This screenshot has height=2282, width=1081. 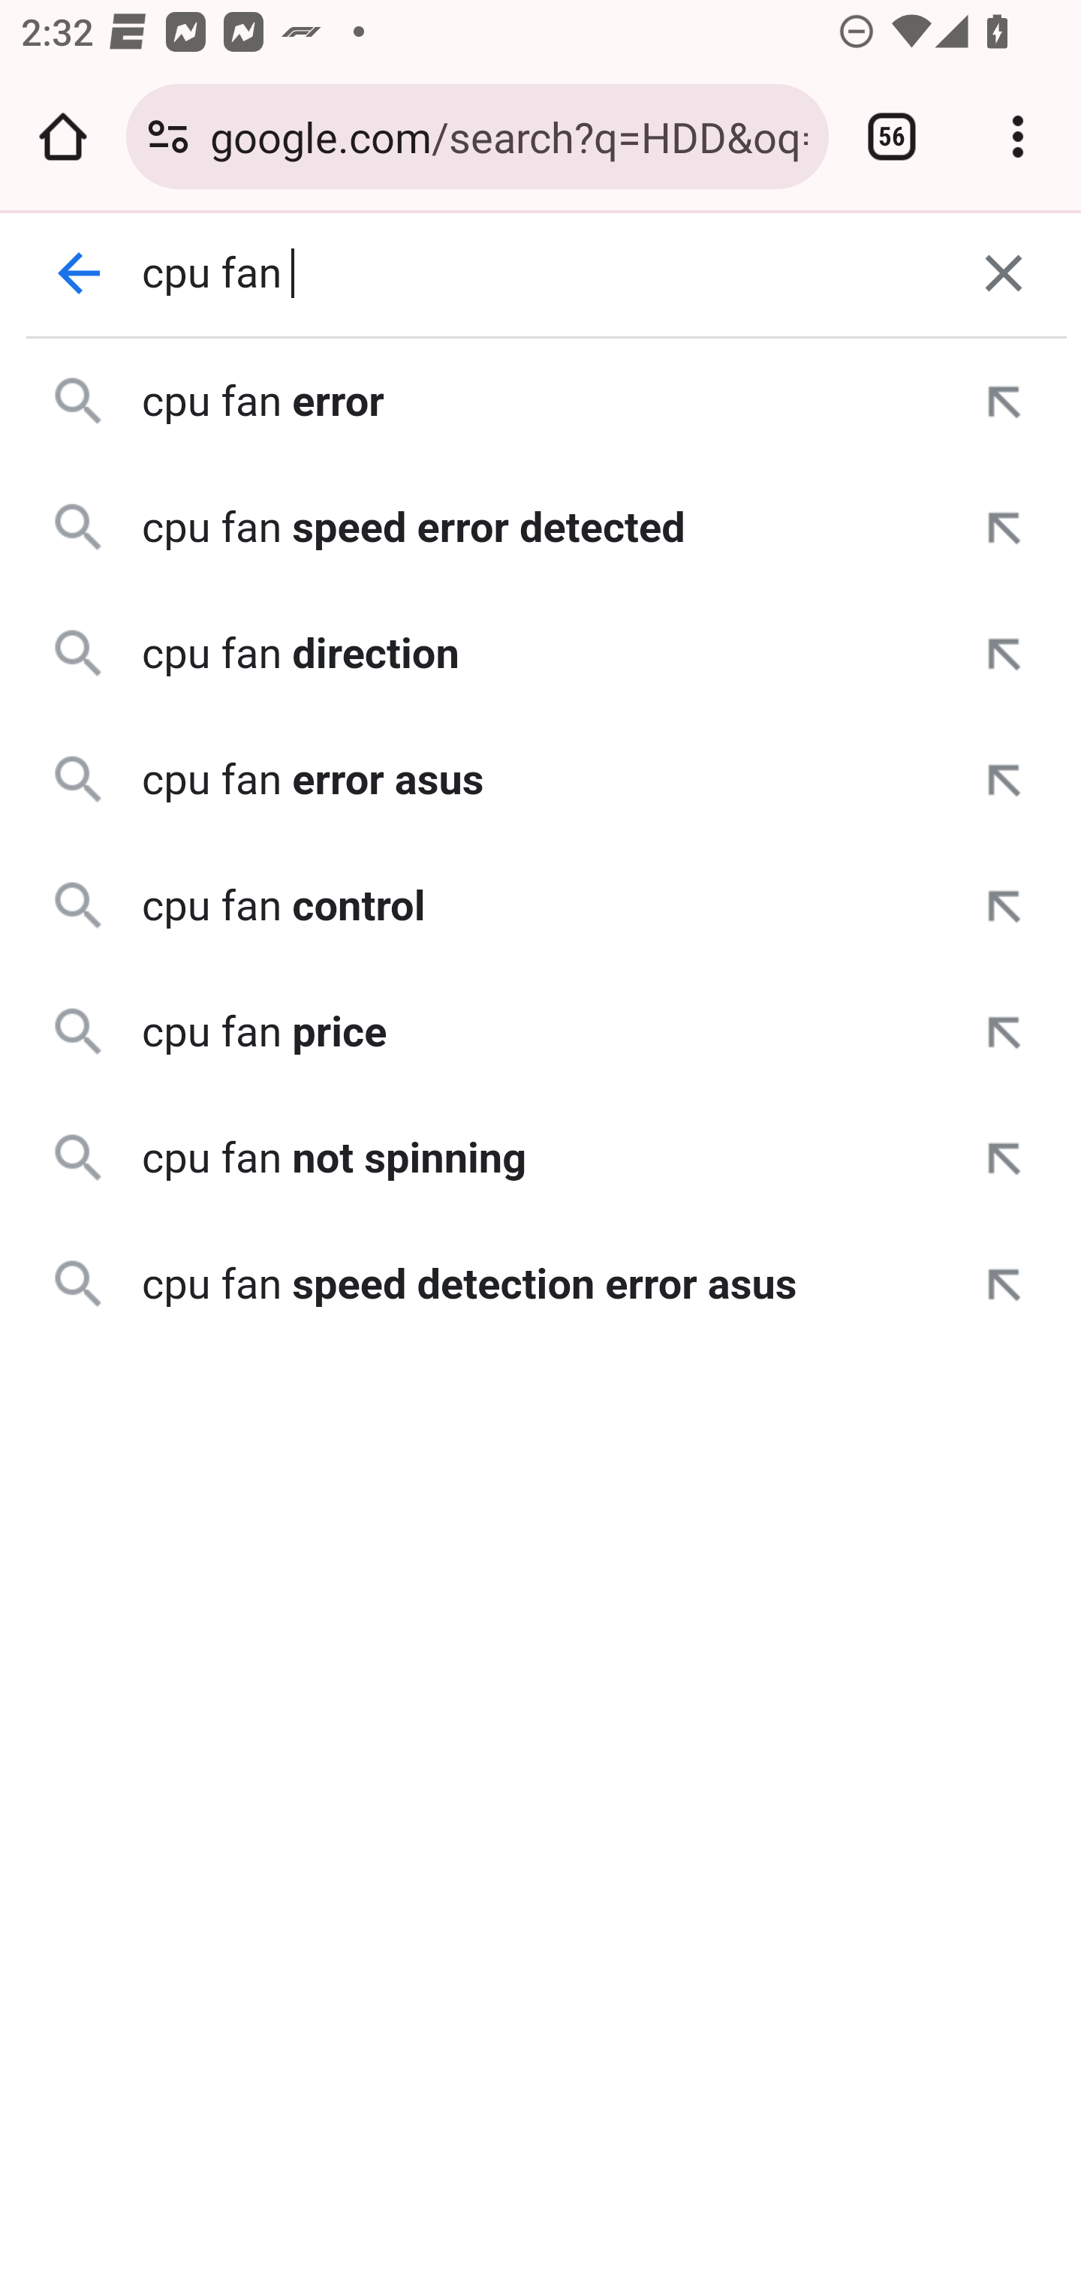 What do you see at coordinates (168, 137) in the screenshot?
I see `Connection is secure` at bounding box center [168, 137].